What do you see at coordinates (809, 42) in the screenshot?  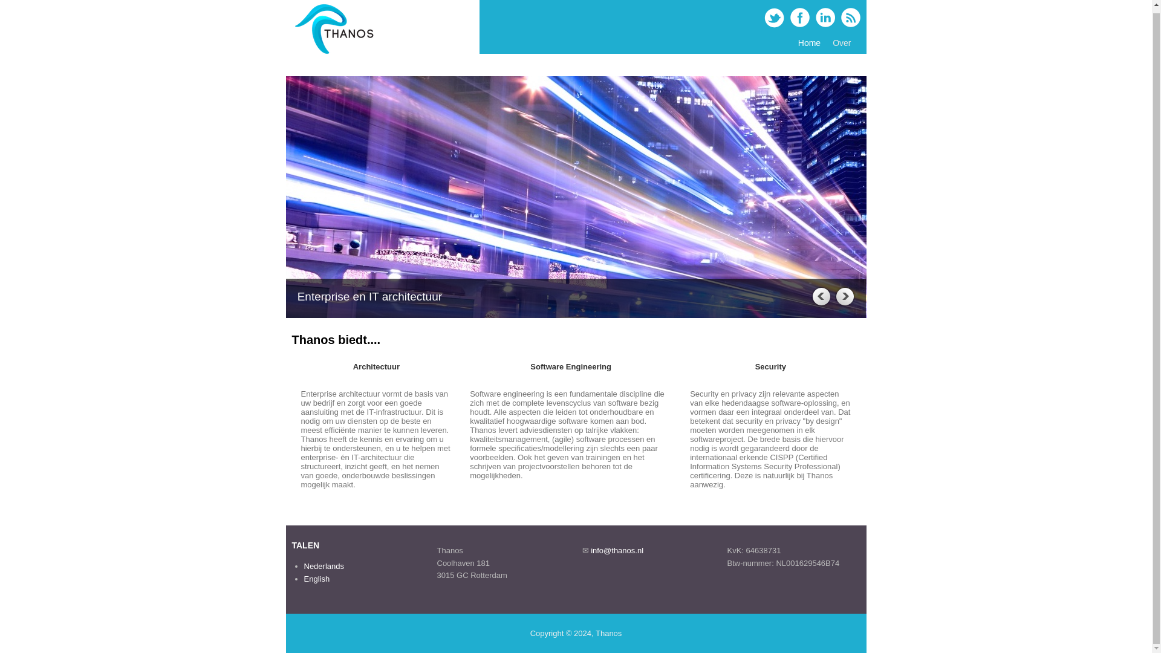 I see `Home` at bounding box center [809, 42].